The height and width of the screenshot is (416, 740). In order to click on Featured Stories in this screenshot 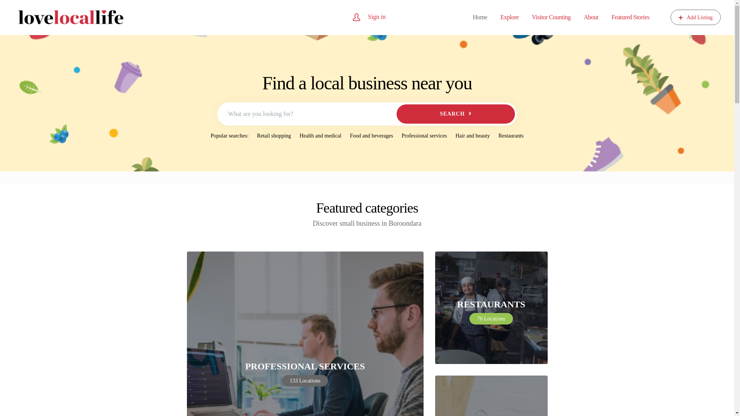, I will do `click(631, 17)`.